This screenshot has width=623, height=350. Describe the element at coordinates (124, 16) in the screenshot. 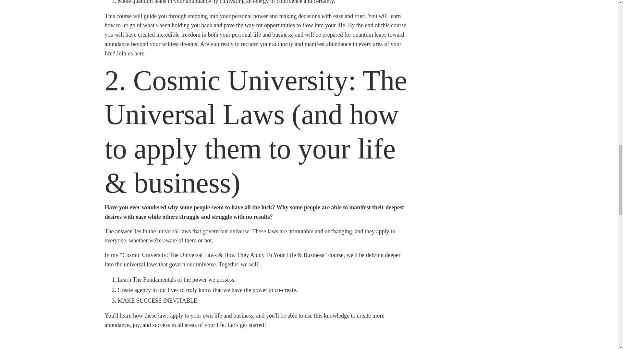

I see `course` at that location.